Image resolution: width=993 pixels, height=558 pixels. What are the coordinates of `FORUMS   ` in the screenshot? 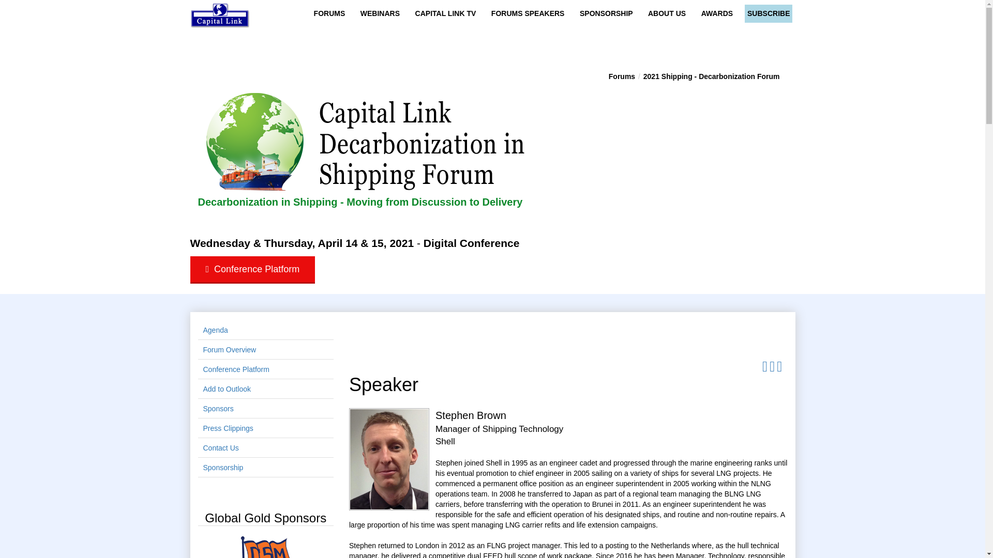 It's located at (332, 13).